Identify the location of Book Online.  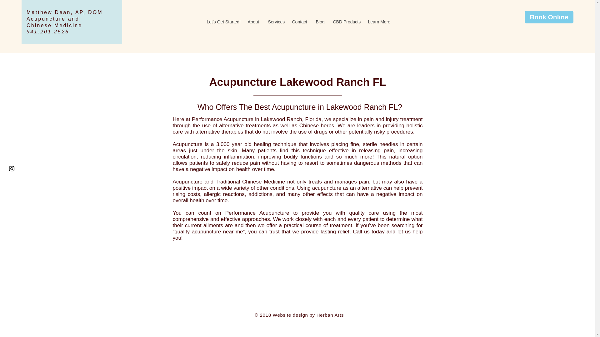
(549, 17).